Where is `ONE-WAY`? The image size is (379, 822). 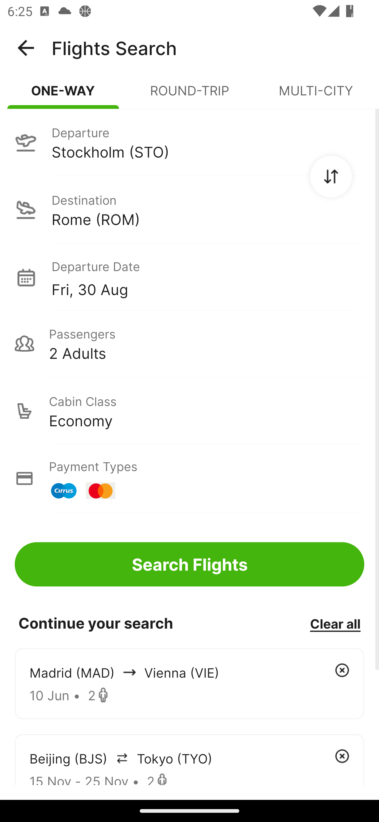 ONE-WAY is located at coordinates (63, 95).